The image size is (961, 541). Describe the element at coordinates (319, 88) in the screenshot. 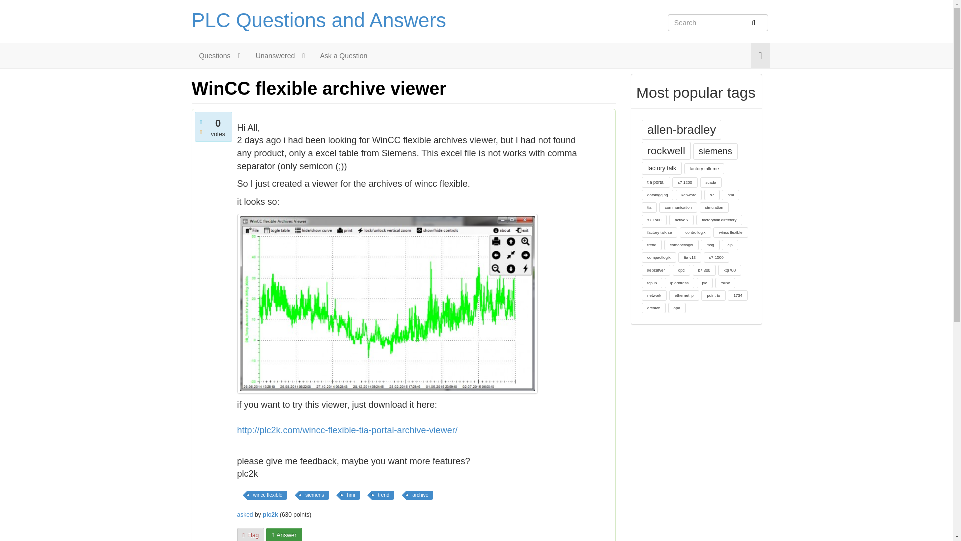

I see `WinCC flexible archive viewer` at that location.